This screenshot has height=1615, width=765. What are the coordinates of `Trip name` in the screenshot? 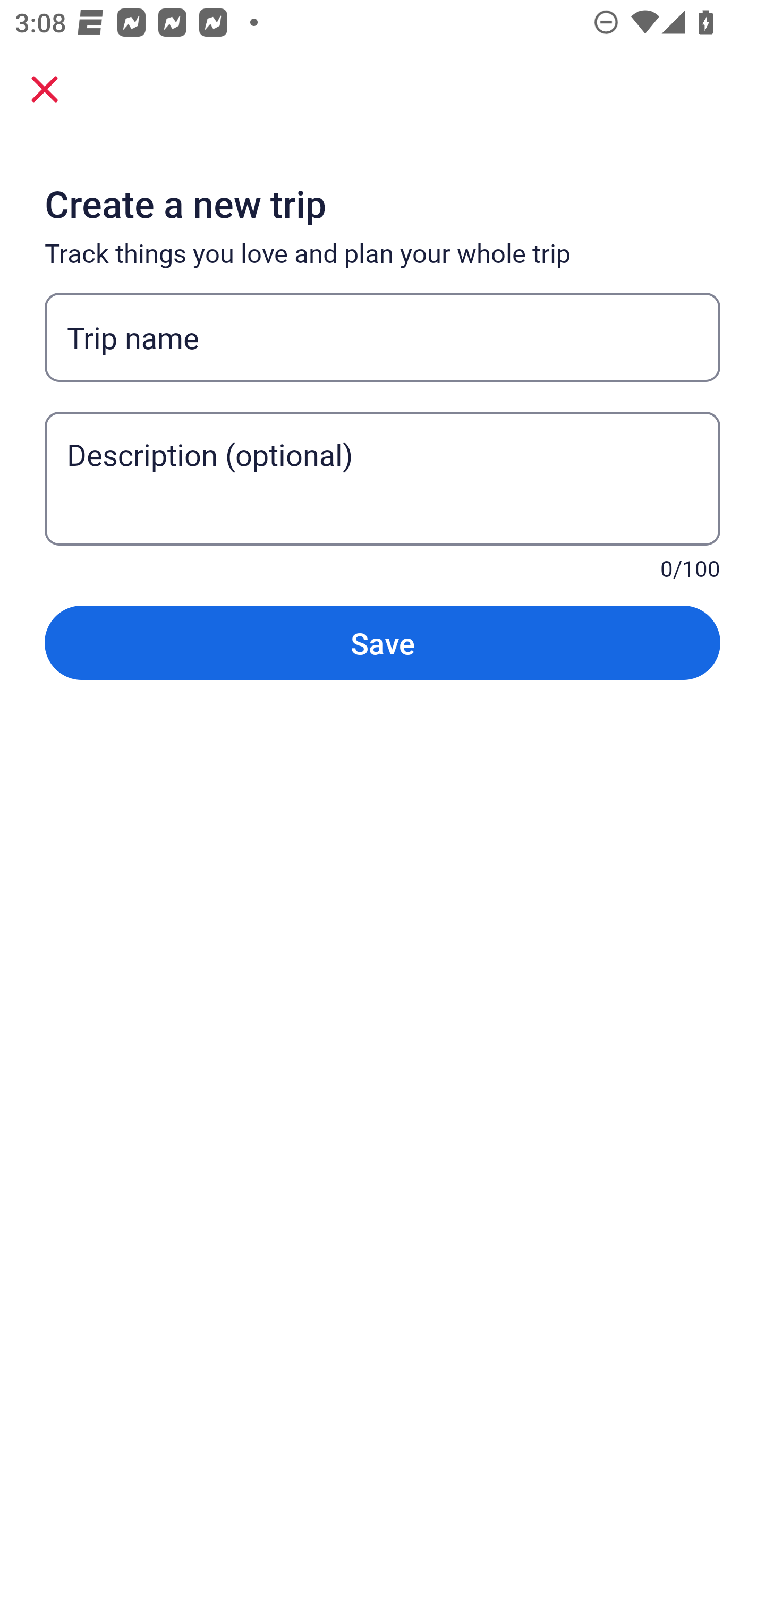 It's located at (382, 337).